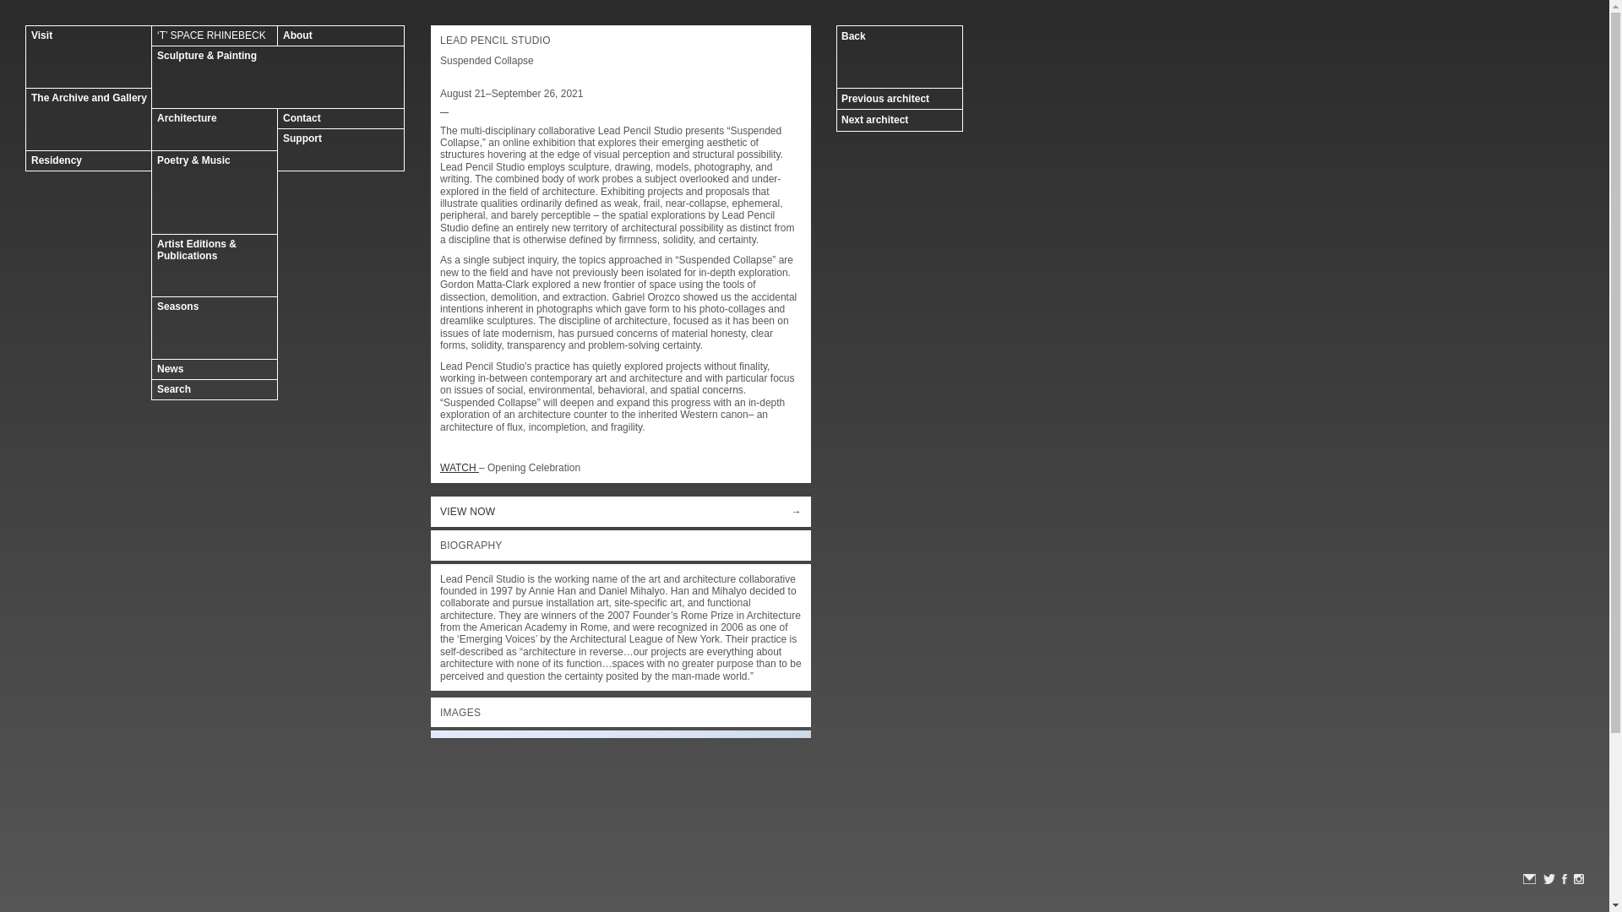 The width and height of the screenshot is (1622, 912). I want to click on Support, so click(340, 149).